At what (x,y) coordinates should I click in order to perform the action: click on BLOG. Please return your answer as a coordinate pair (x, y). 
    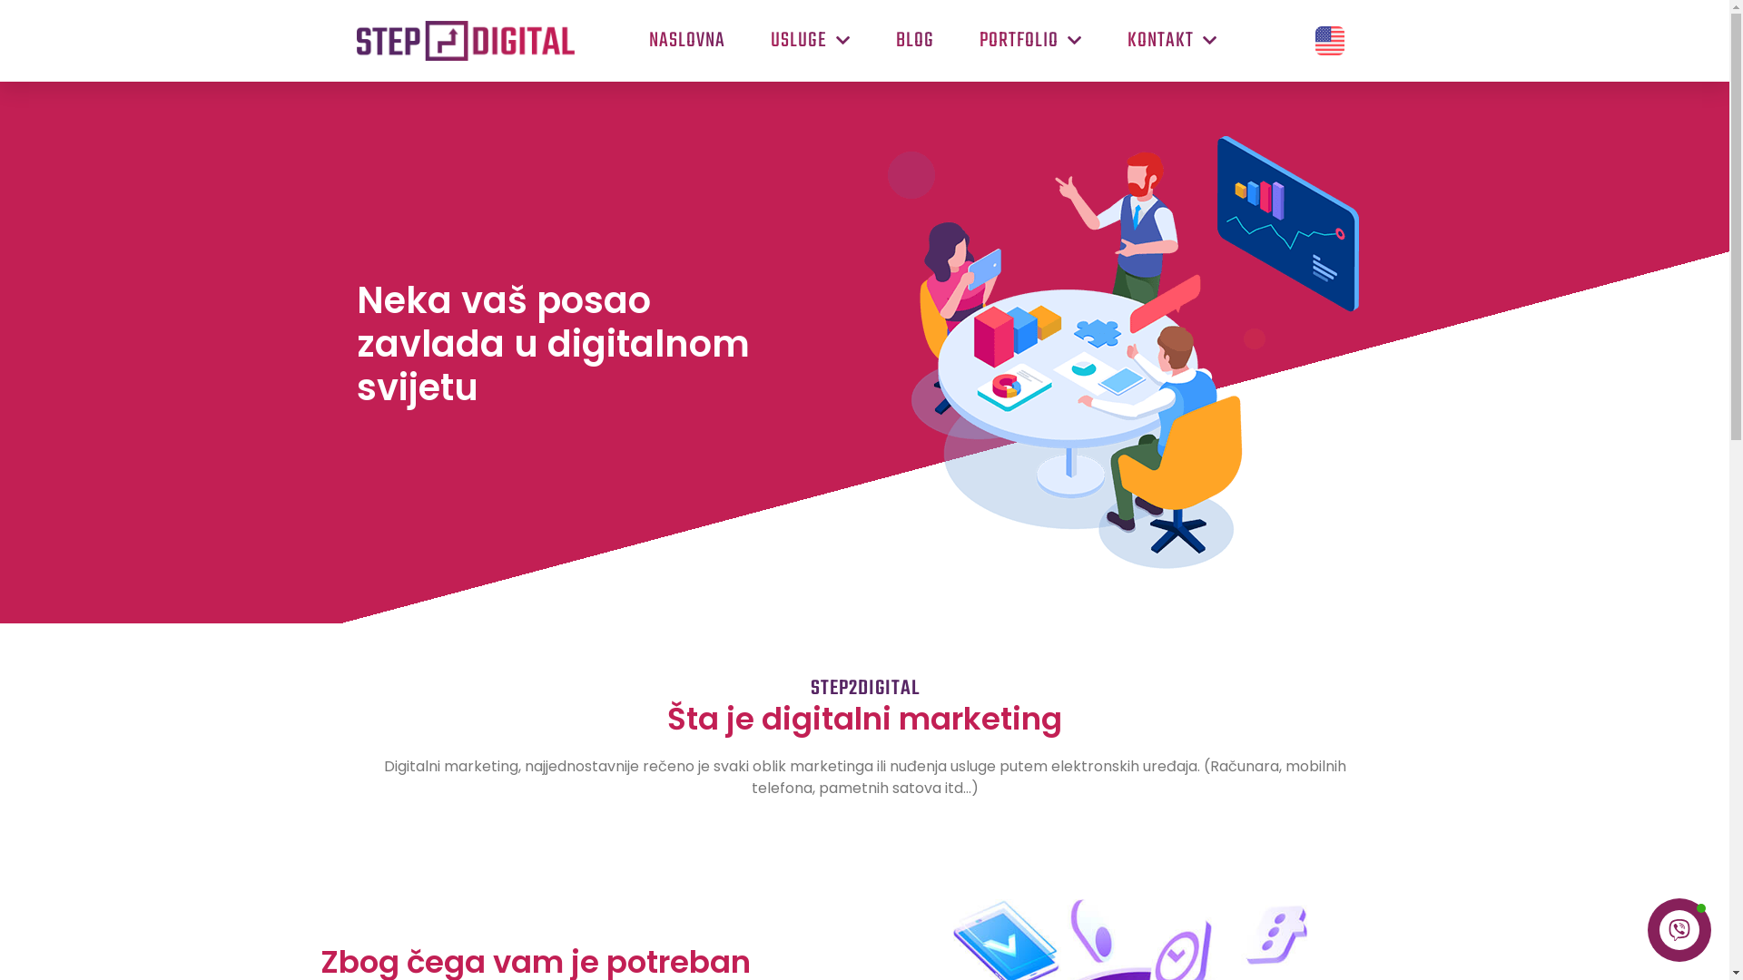
    Looking at the image, I should click on (915, 41).